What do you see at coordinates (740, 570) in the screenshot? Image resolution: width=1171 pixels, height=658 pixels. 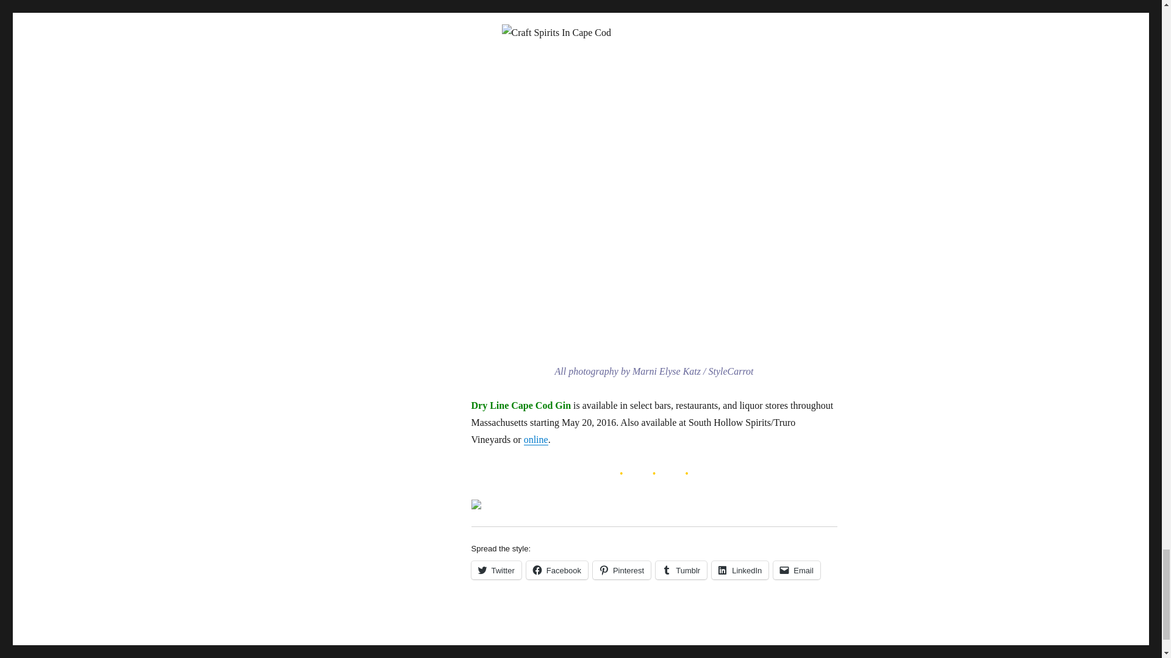 I see `LinkedIn` at bounding box center [740, 570].